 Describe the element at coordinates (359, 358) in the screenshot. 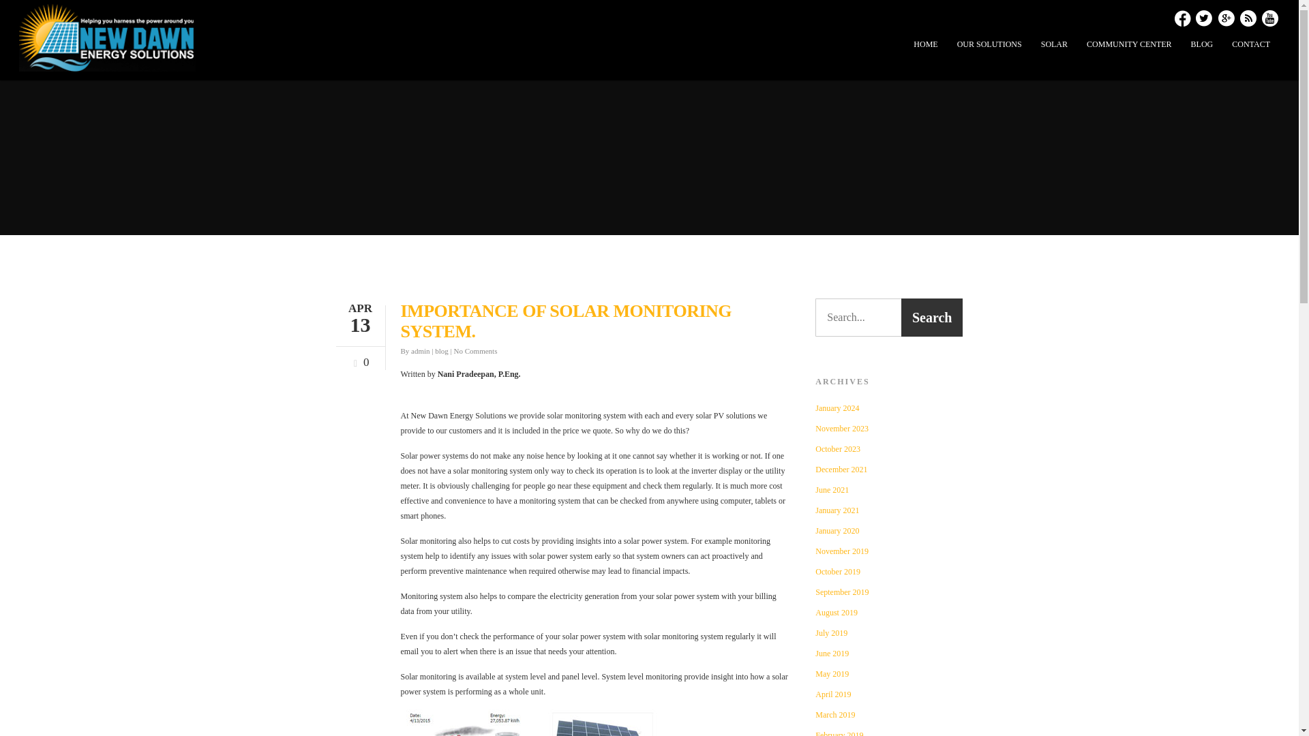

I see `0` at that location.